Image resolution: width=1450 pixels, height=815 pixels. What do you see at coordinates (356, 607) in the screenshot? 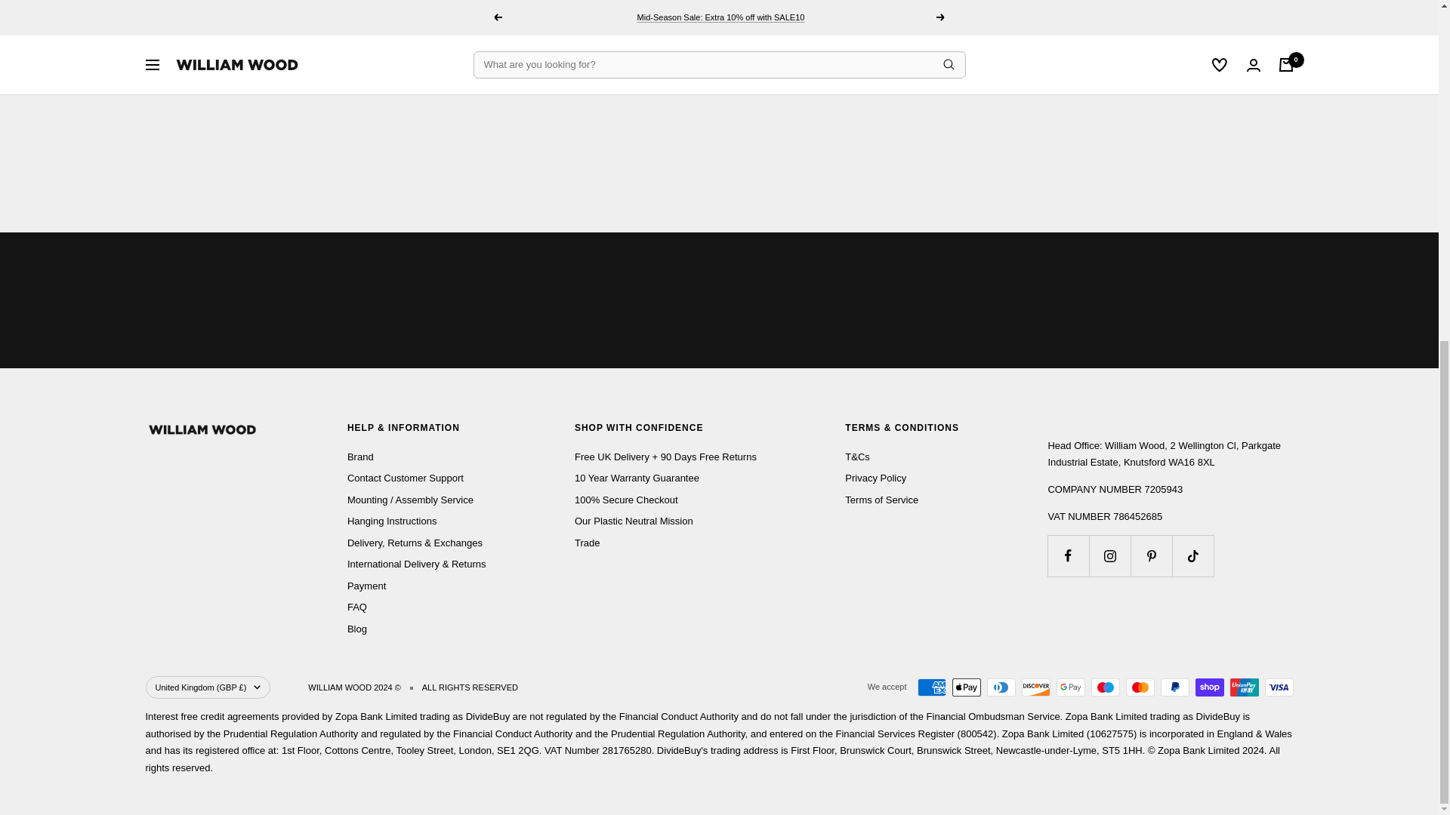
I see `FAQ` at bounding box center [356, 607].